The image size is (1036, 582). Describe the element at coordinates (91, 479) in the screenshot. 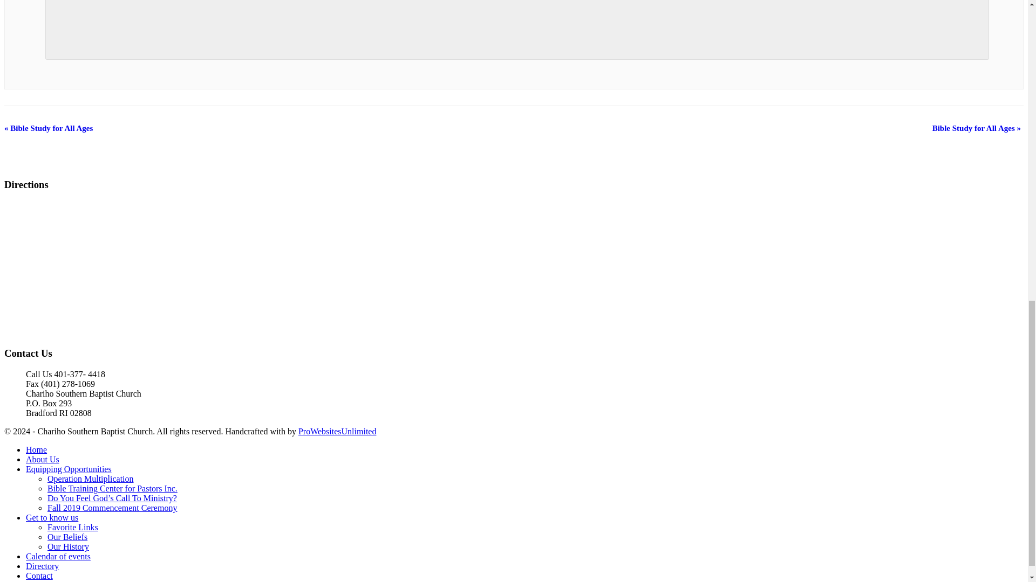

I see `Operation Multiplication` at that location.